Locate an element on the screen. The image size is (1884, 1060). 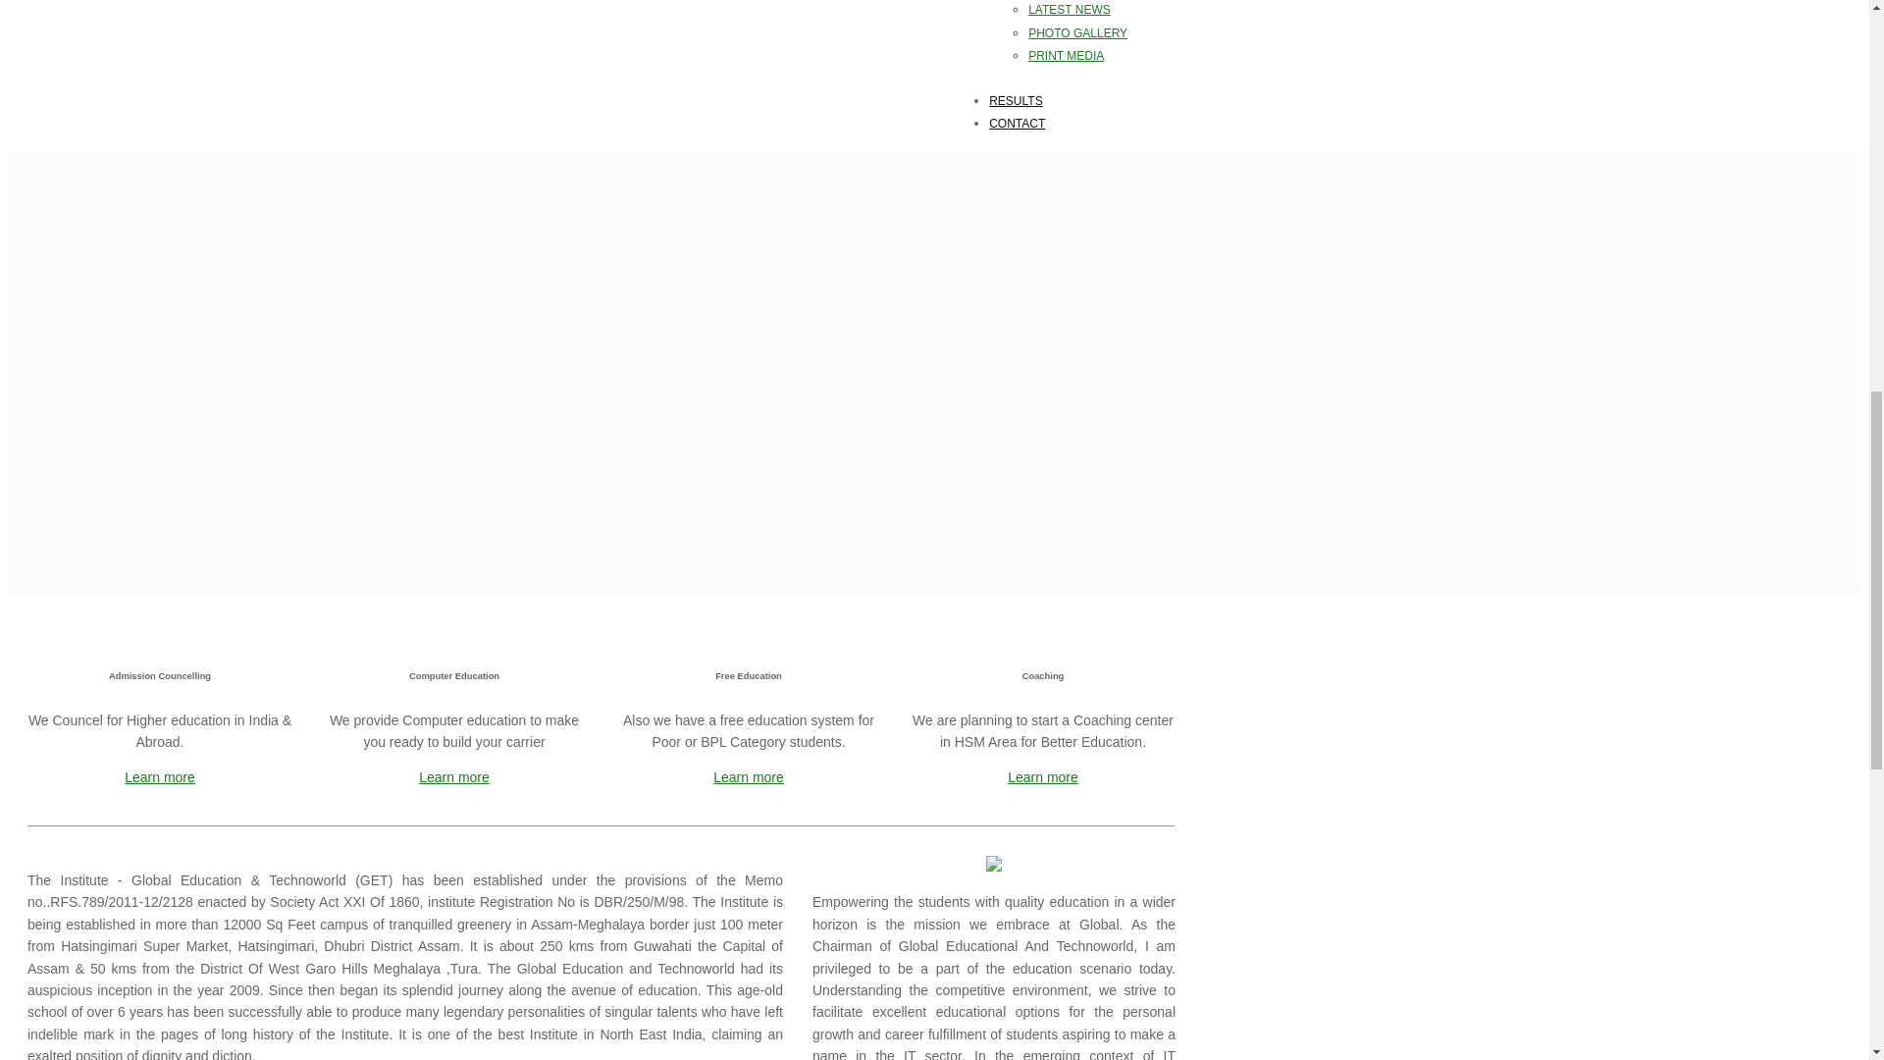
LATEST NEWS is located at coordinates (1102, 10).